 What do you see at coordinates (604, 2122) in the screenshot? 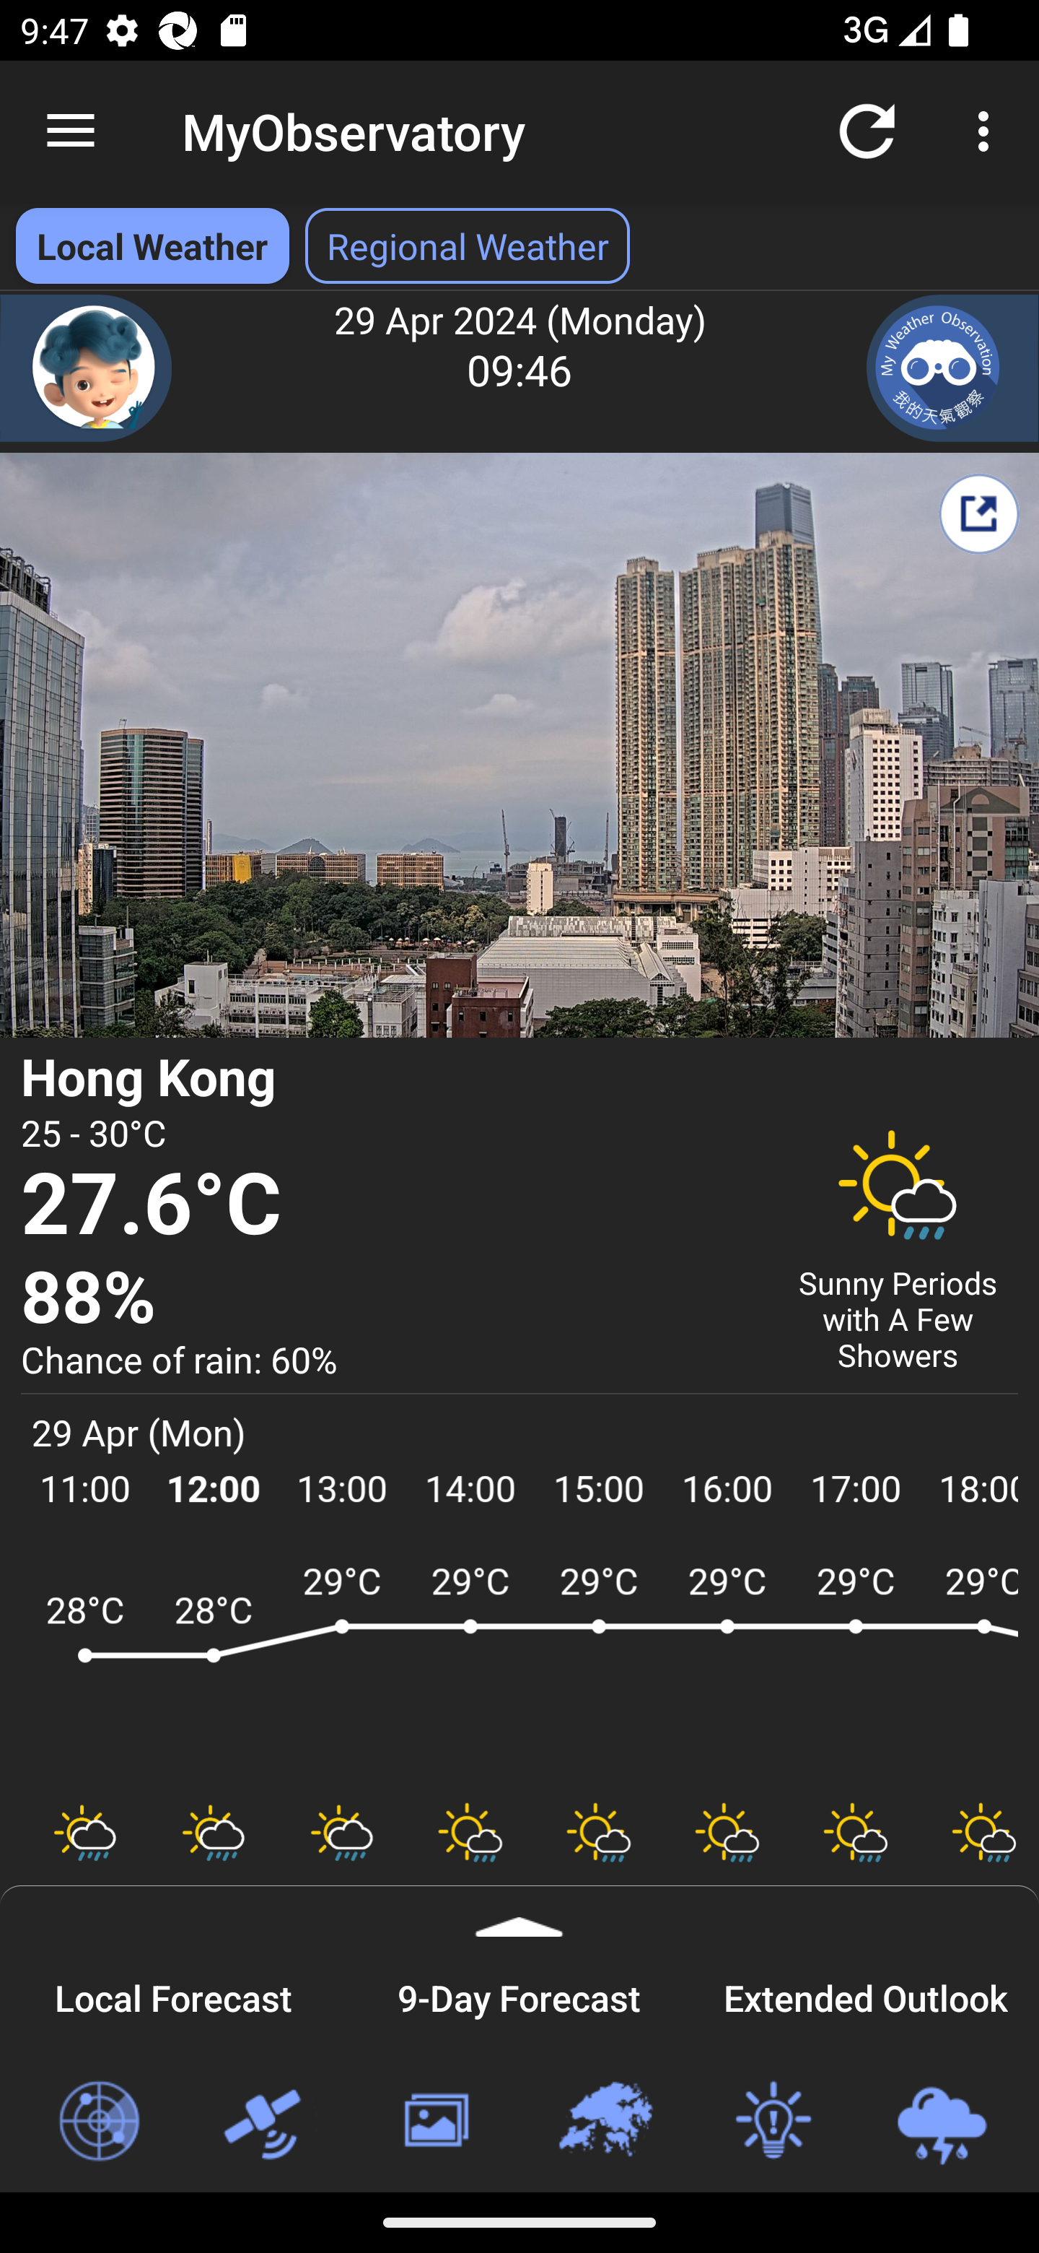
I see `Regional Weather` at bounding box center [604, 2122].